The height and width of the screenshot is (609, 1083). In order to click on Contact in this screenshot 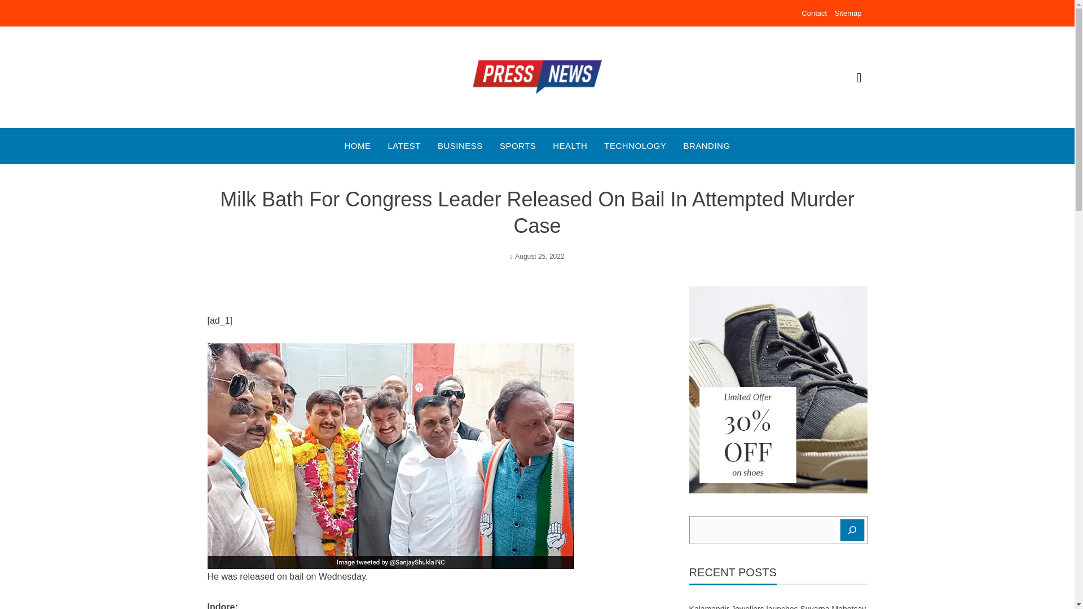, I will do `click(814, 14)`.